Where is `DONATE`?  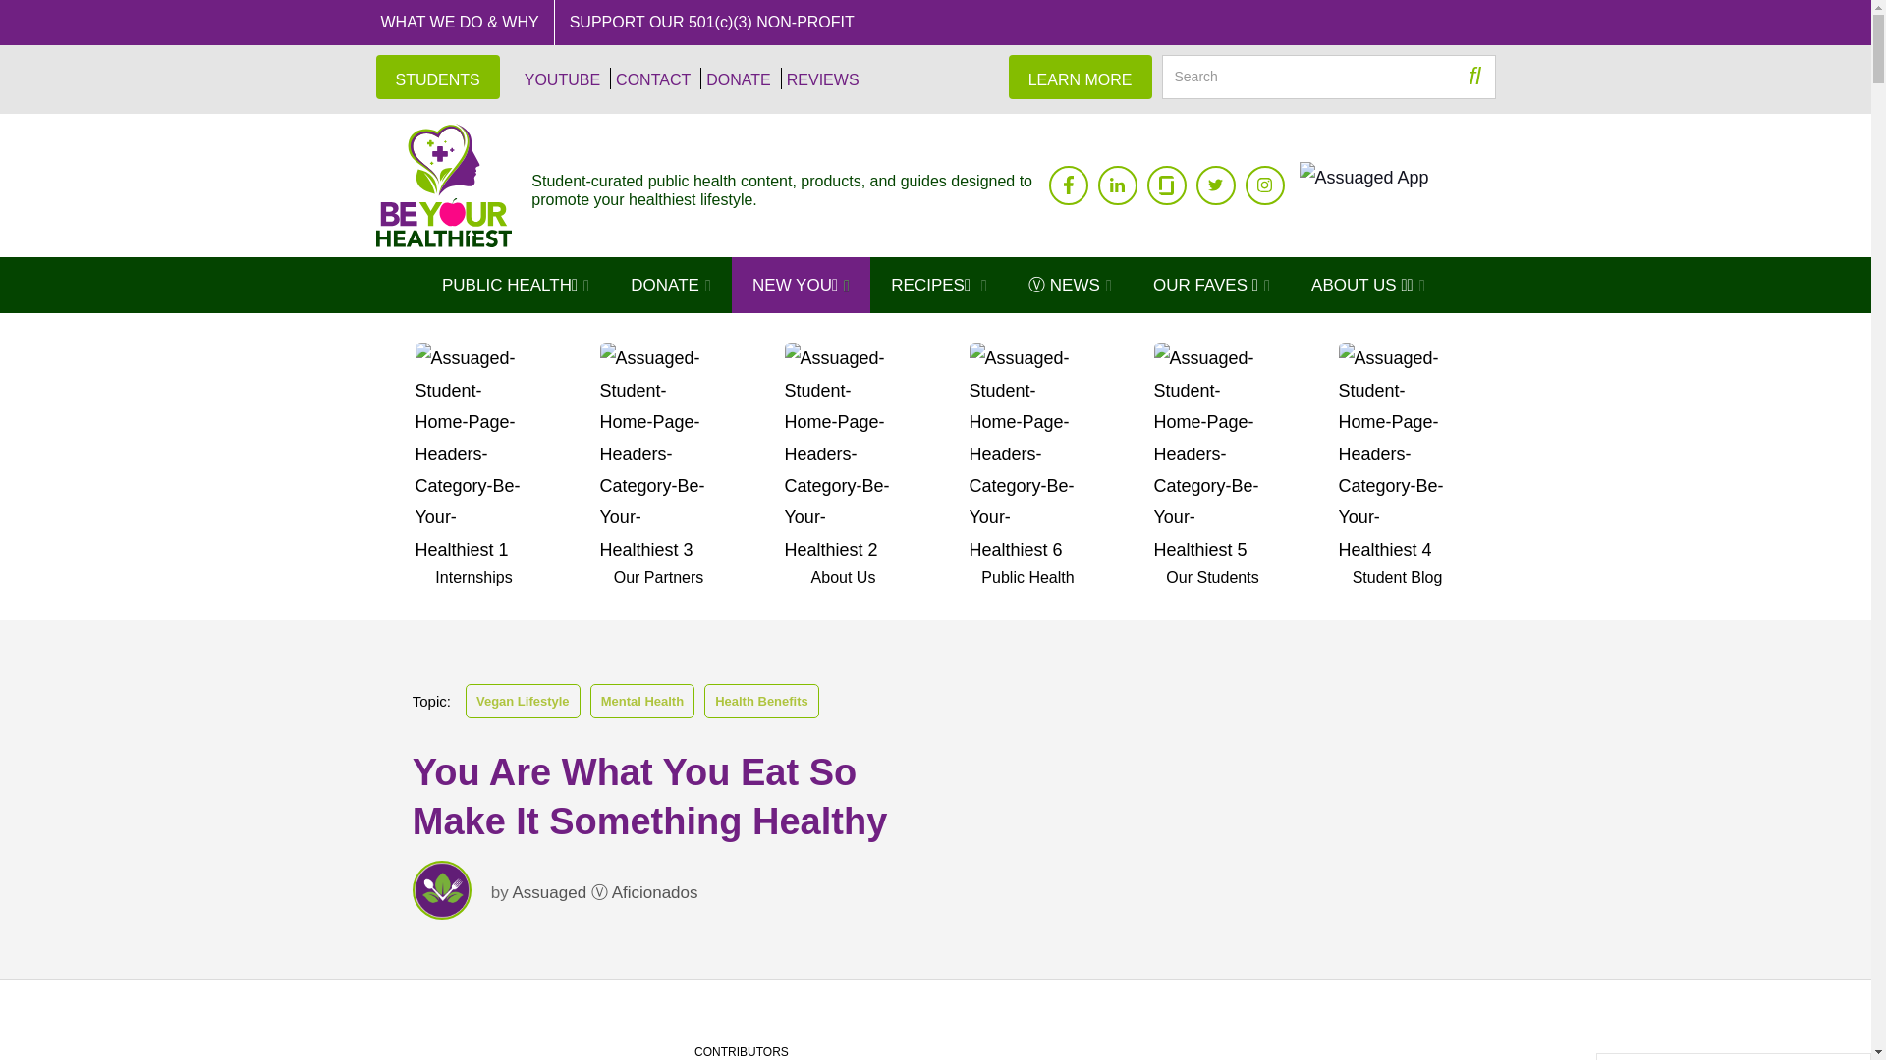
DONATE is located at coordinates (670, 285).